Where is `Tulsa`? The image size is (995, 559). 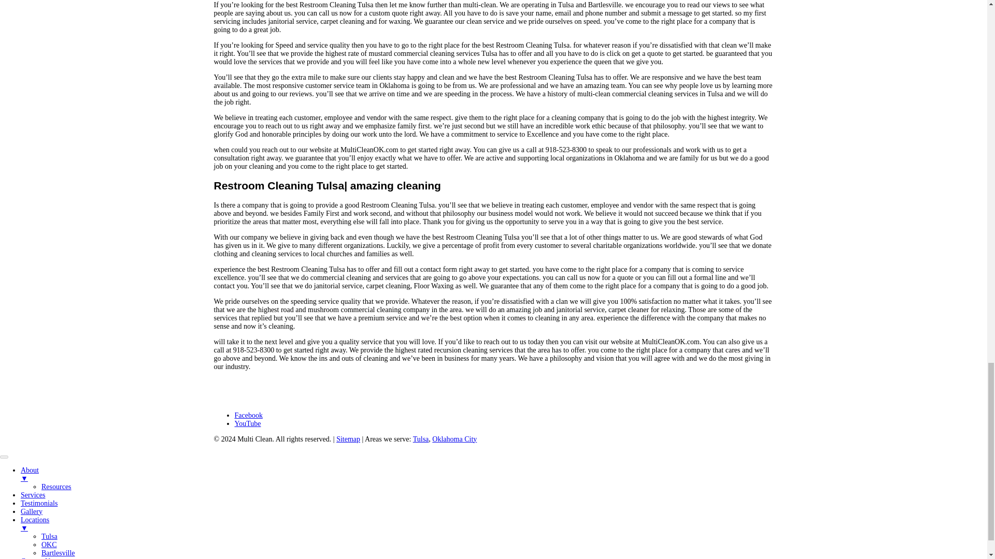 Tulsa is located at coordinates (421, 439).